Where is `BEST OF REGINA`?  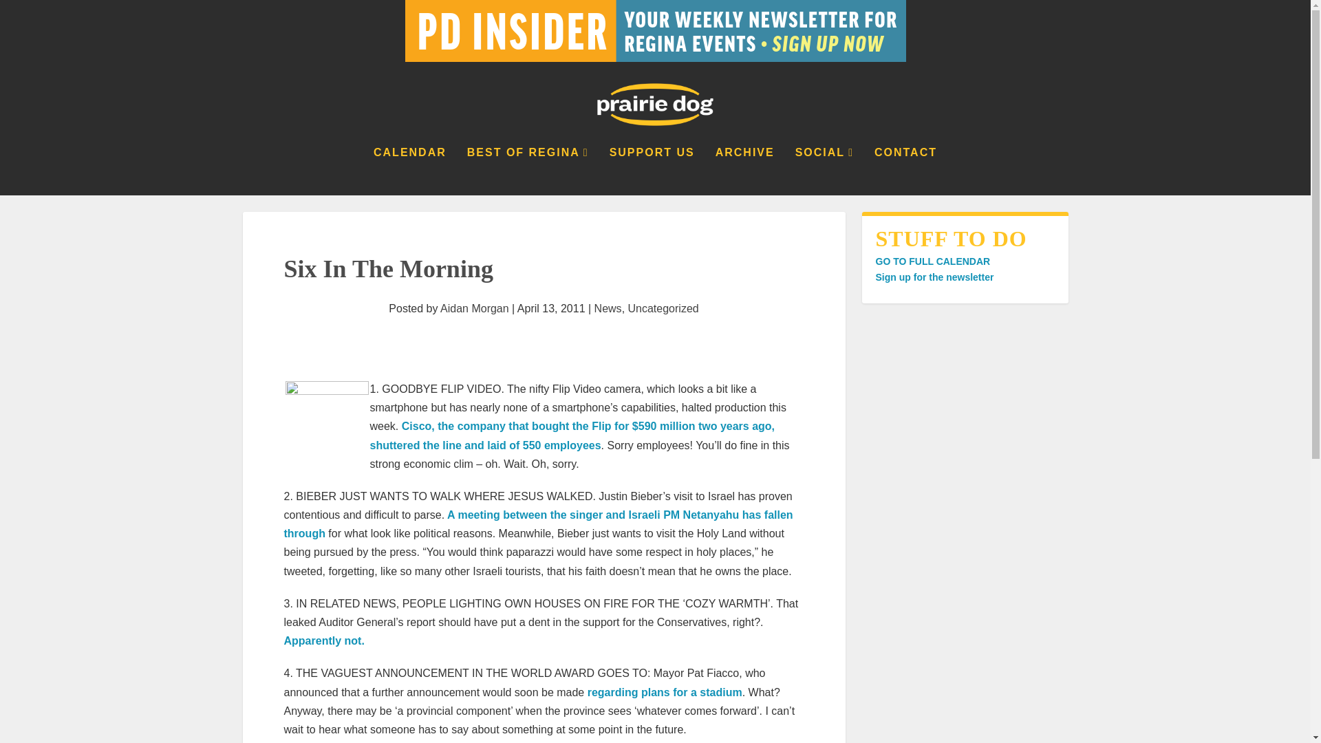 BEST OF REGINA is located at coordinates (528, 171).